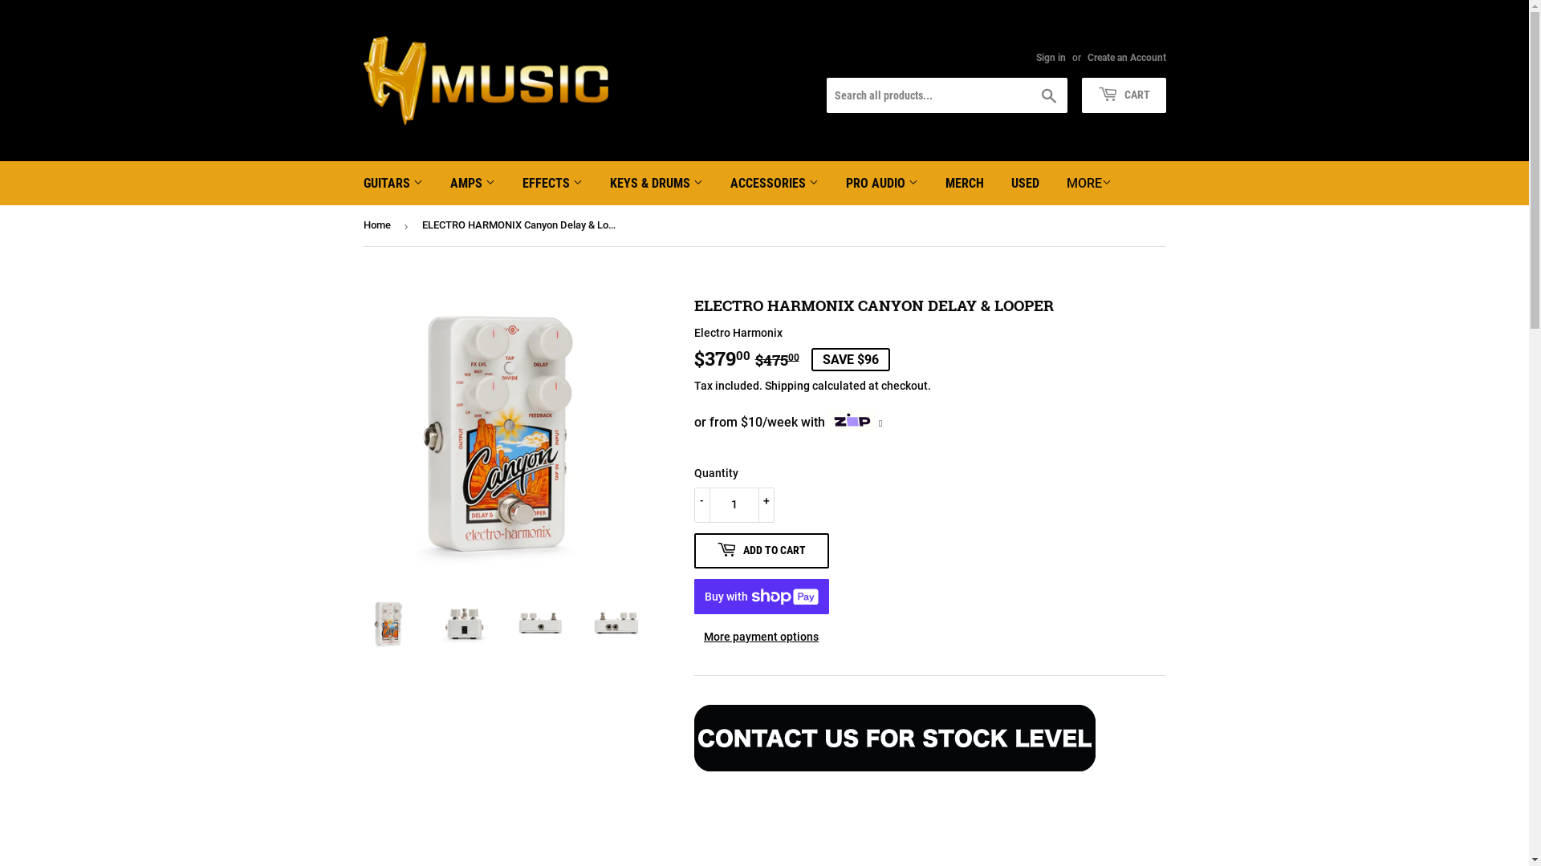  What do you see at coordinates (473, 184) in the screenshot?
I see `AMPS` at bounding box center [473, 184].